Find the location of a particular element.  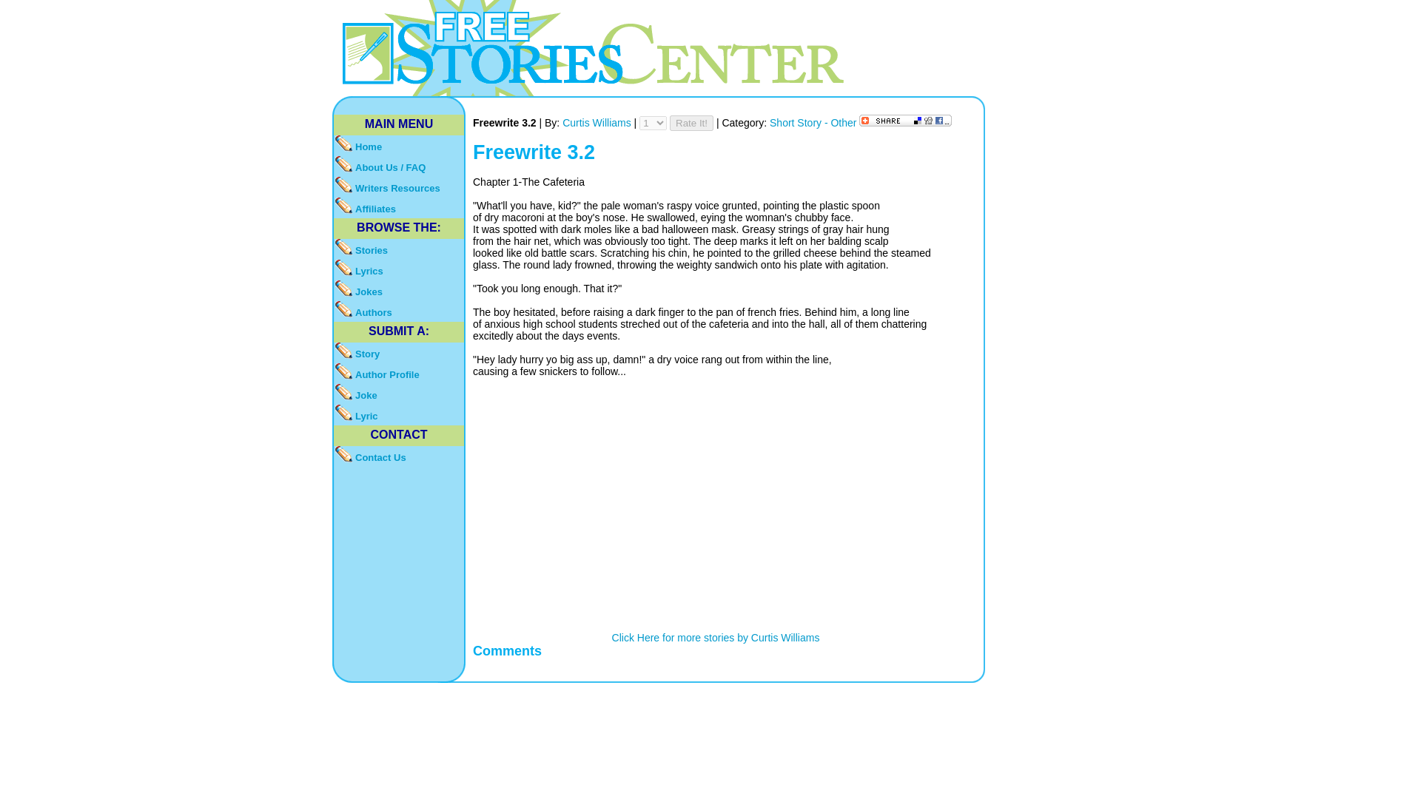

Rate It! is located at coordinates (691, 123).